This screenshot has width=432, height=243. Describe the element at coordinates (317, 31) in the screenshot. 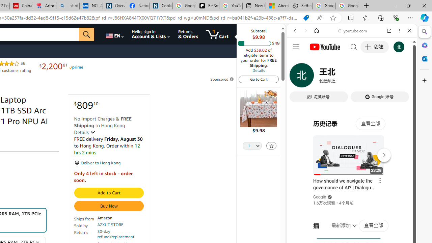

I see `Home` at that location.